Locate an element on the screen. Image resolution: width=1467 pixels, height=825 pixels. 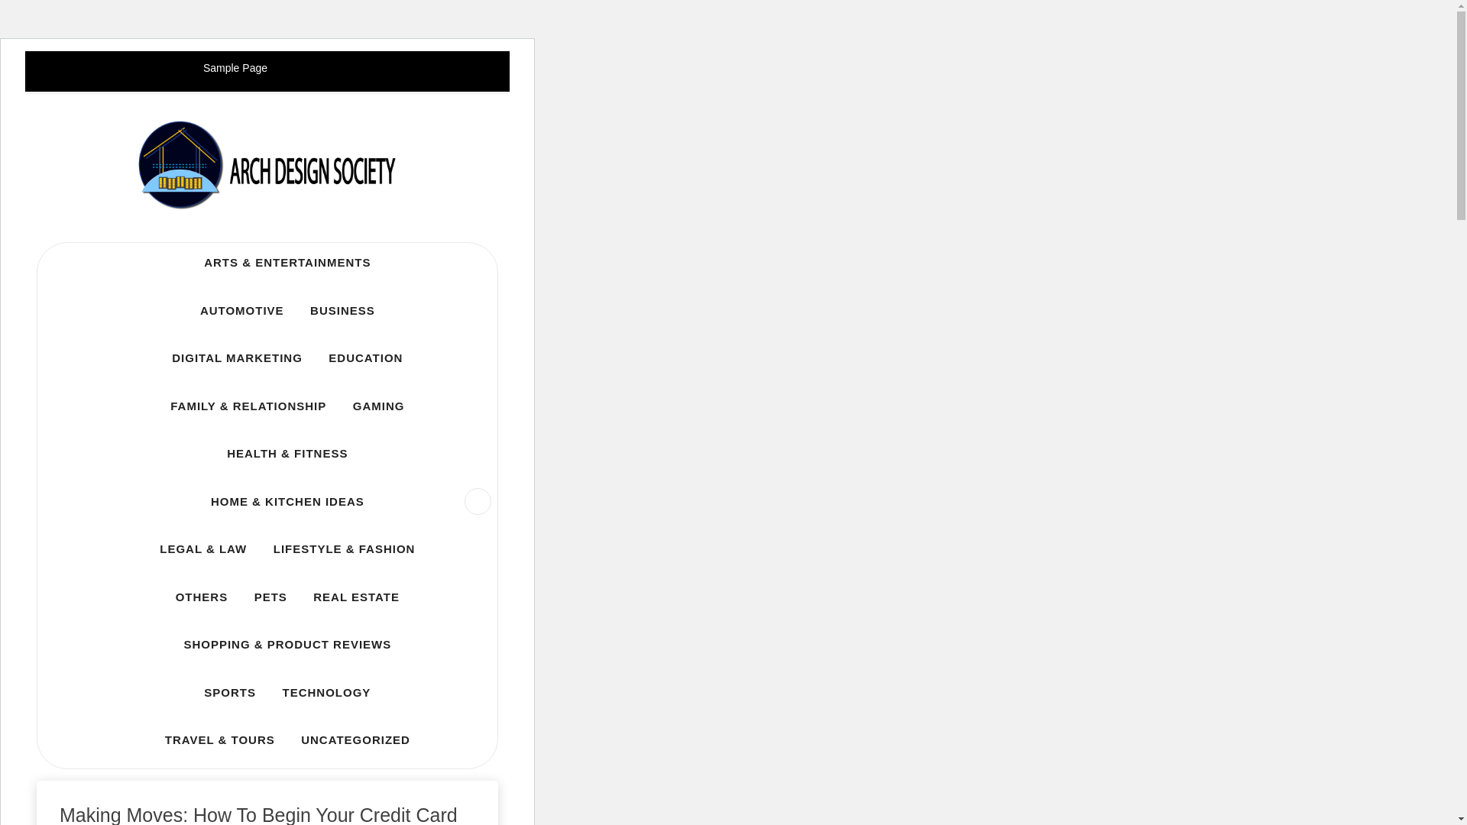
Sample Page is located at coordinates (235, 68).